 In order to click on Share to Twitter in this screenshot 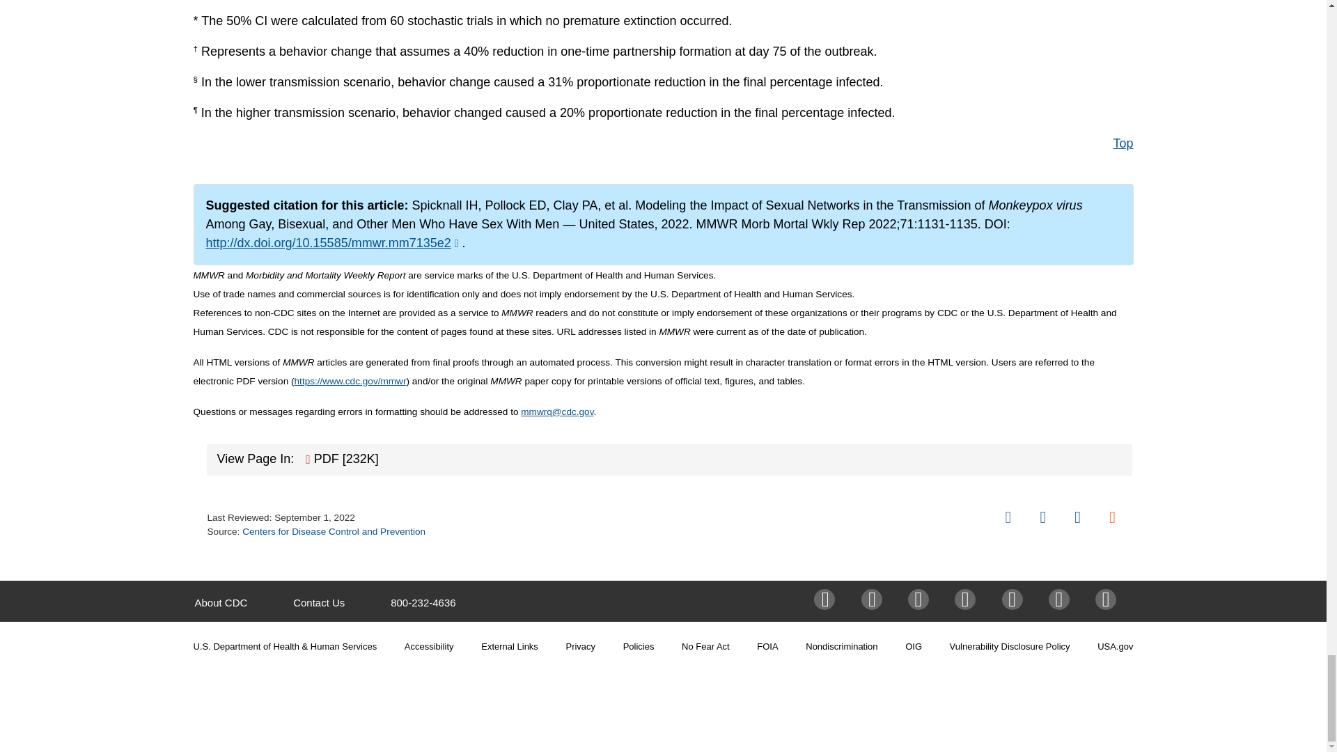, I will do `click(1042, 517)`.